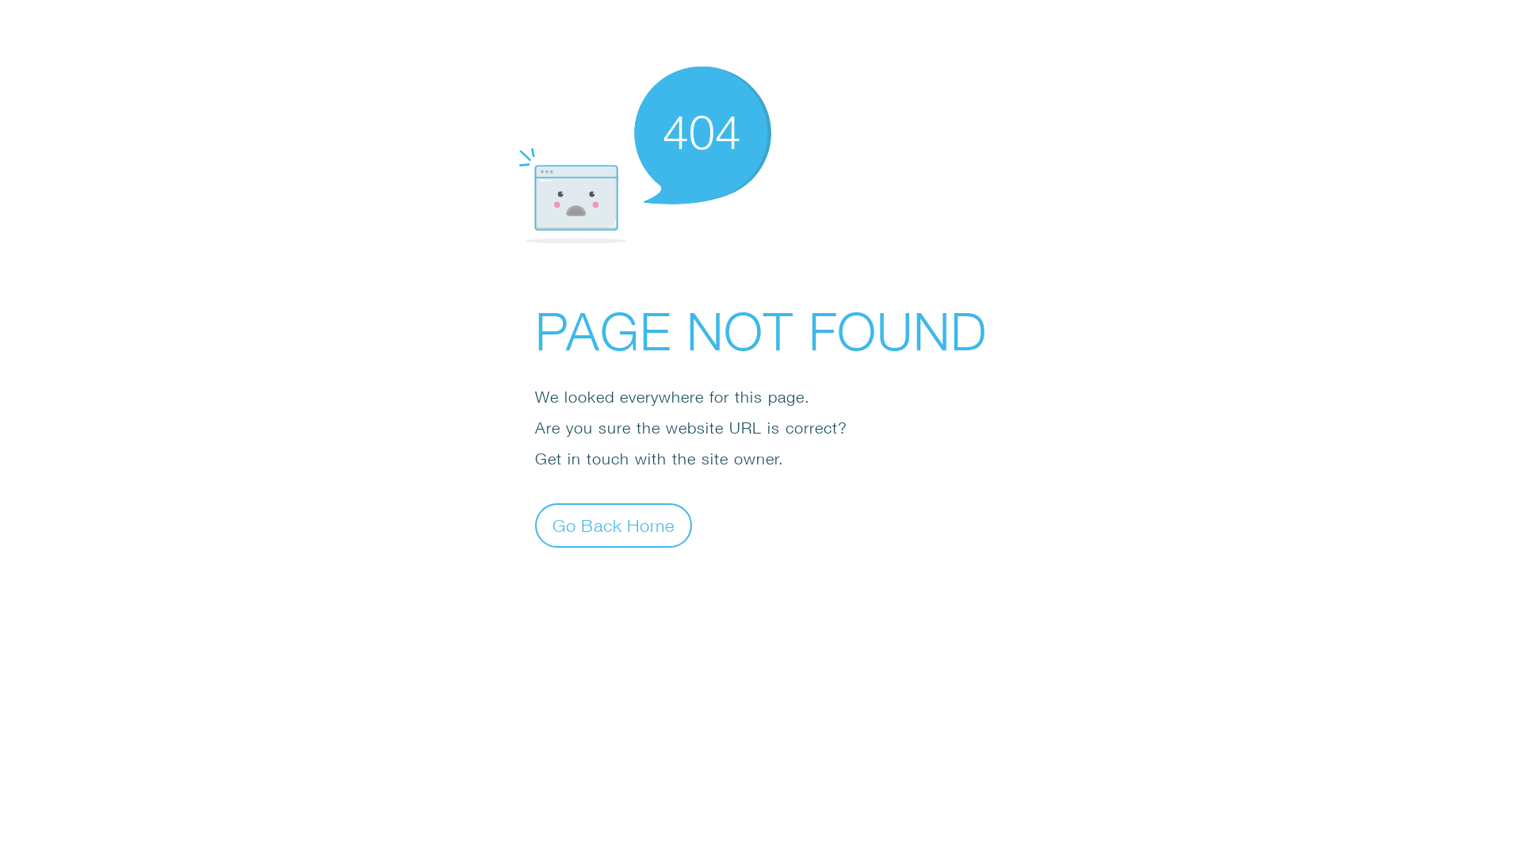 This screenshot has height=856, width=1522. I want to click on Go Back Home, so click(614, 525).